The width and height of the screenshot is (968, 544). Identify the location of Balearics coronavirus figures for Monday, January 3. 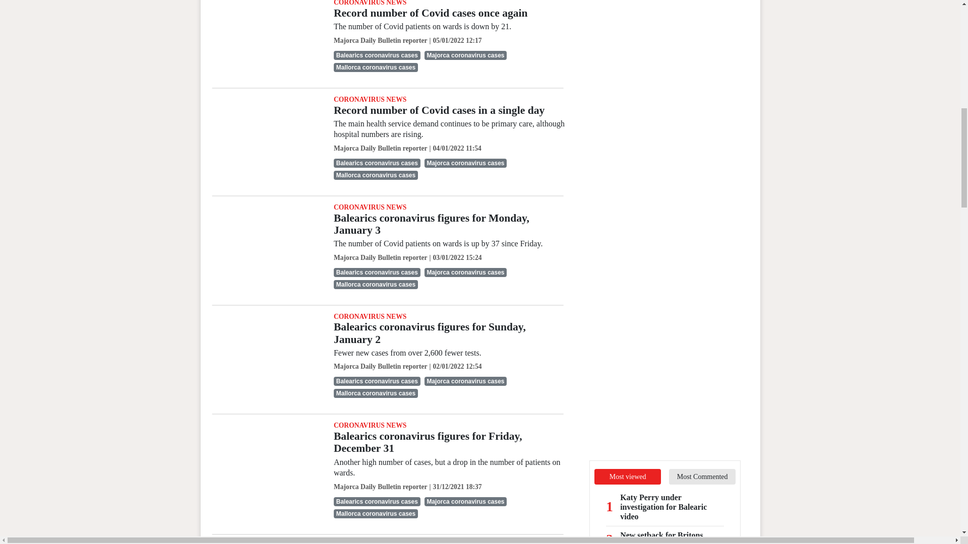
(266, 240).